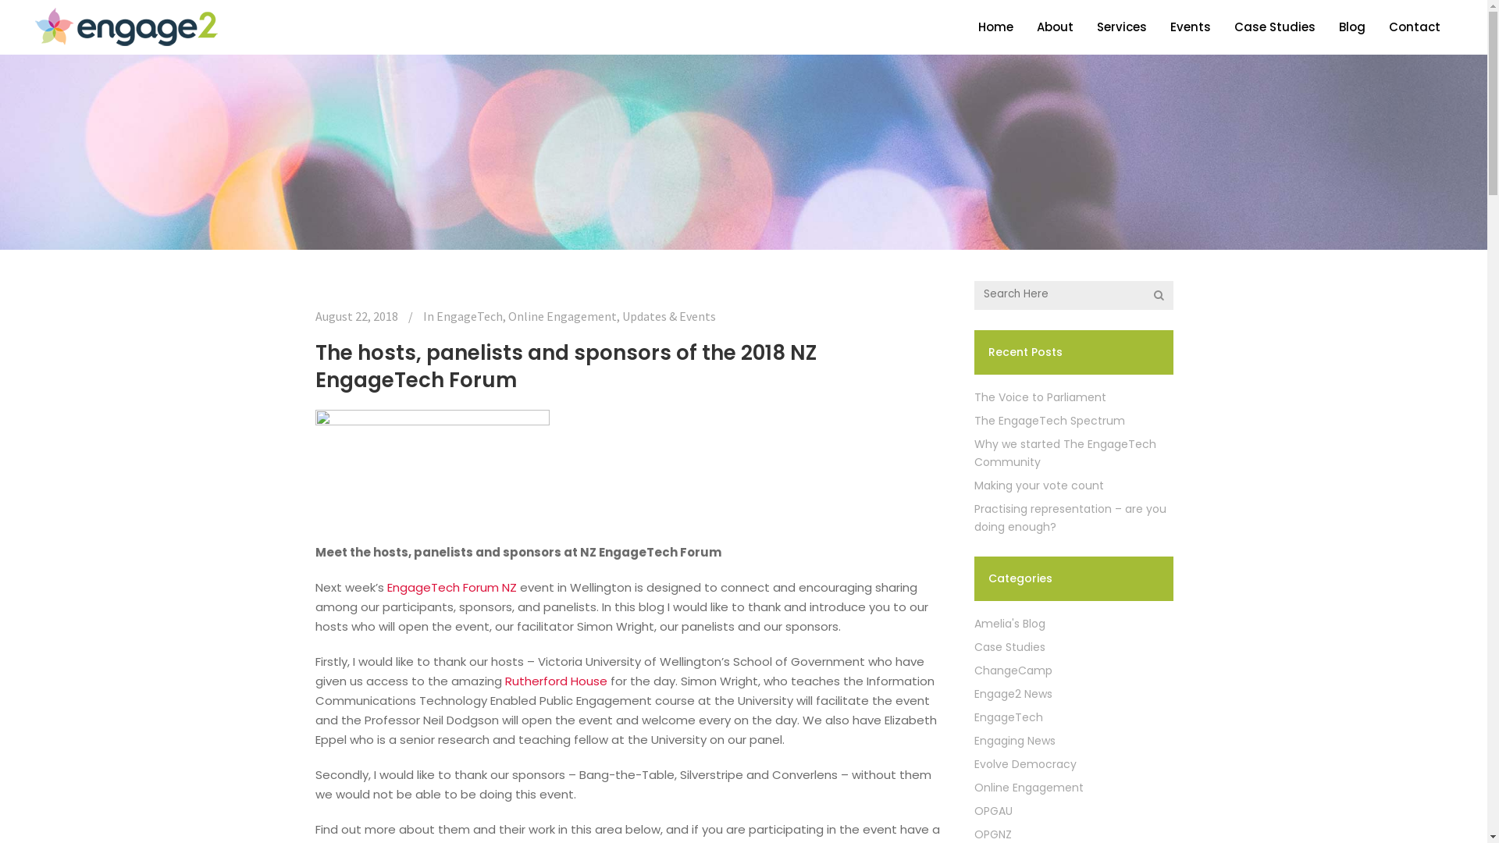 This screenshot has width=1499, height=843. Describe the element at coordinates (1029, 788) in the screenshot. I see `Online Engagement` at that location.